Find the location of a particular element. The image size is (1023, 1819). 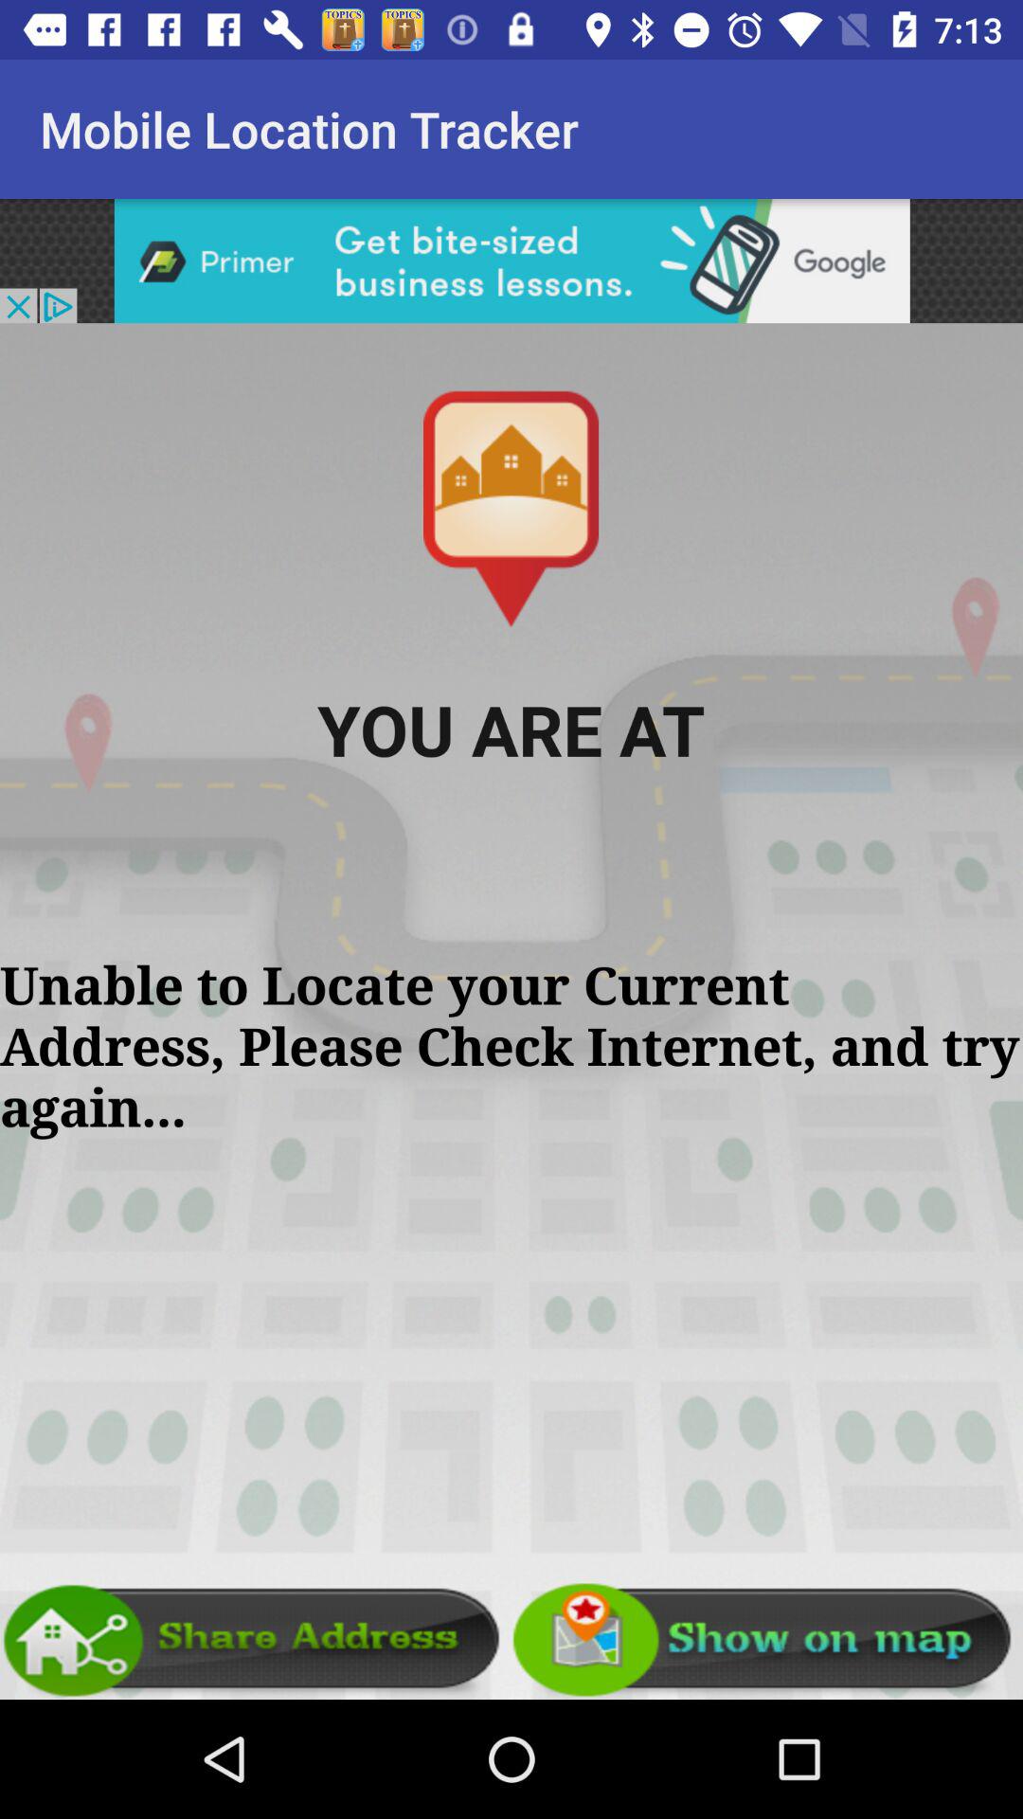

select the share address is located at coordinates (256, 1640).